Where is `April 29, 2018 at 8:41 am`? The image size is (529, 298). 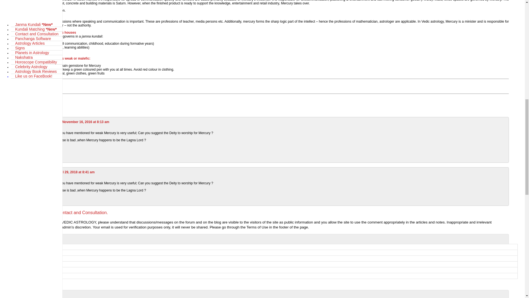 April 29, 2018 at 8:41 am is located at coordinates (75, 172).